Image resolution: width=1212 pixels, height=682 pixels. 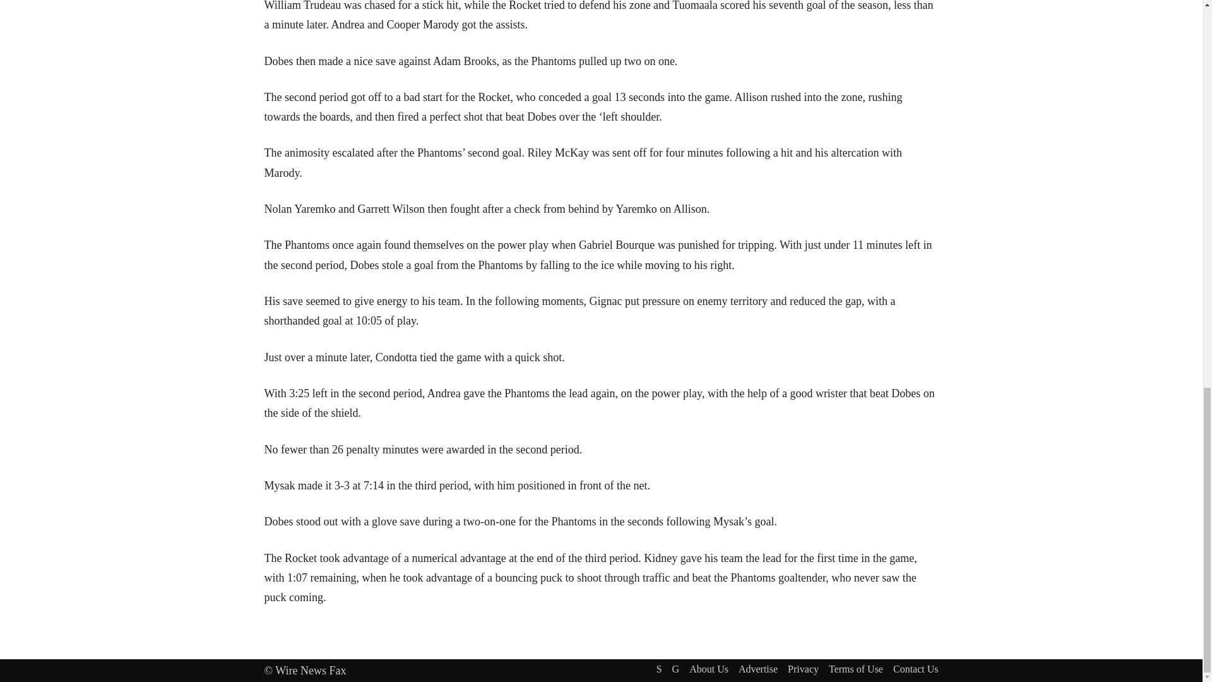 What do you see at coordinates (803, 669) in the screenshot?
I see `Privacy` at bounding box center [803, 669].